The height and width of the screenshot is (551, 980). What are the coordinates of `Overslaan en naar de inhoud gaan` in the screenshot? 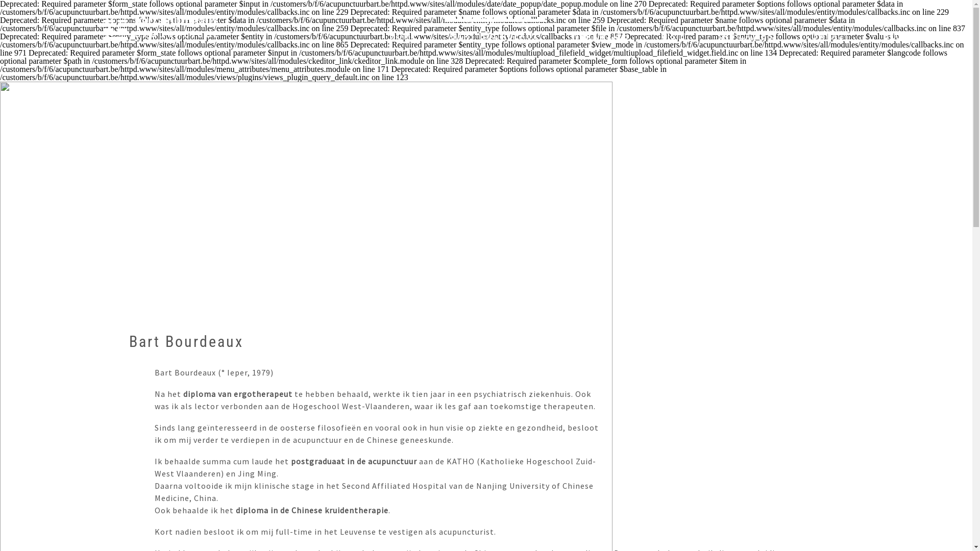 It's located at (55, 82).